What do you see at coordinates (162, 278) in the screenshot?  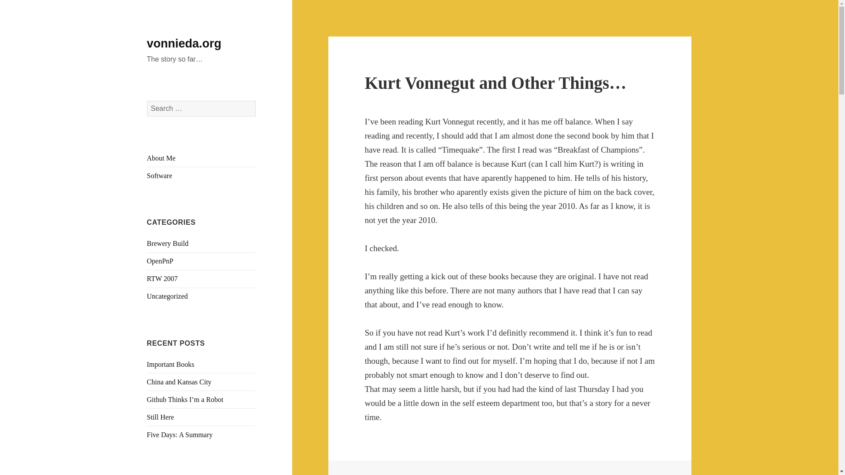 I see `RTW 2007` at bounding box center [162, 278].